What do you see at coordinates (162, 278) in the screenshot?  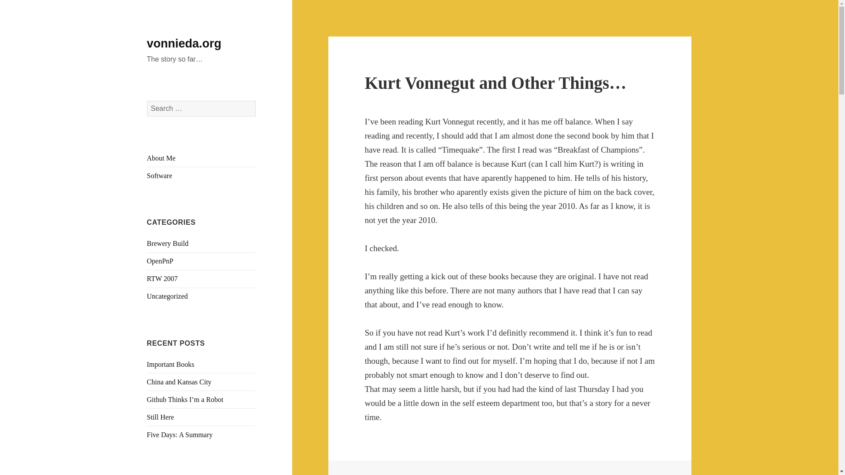 I see `RTW 2007` at bounding box center [162, 278].